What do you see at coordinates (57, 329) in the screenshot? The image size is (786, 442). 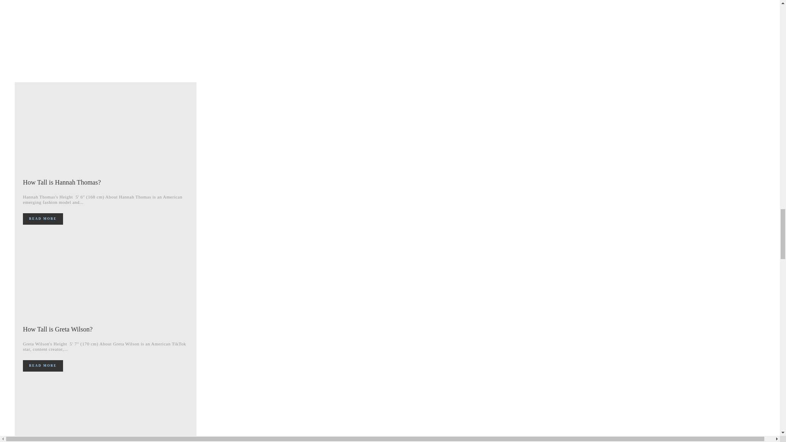 I see `How Tall is Greta Wilson?` at bounding box center [57, 329].